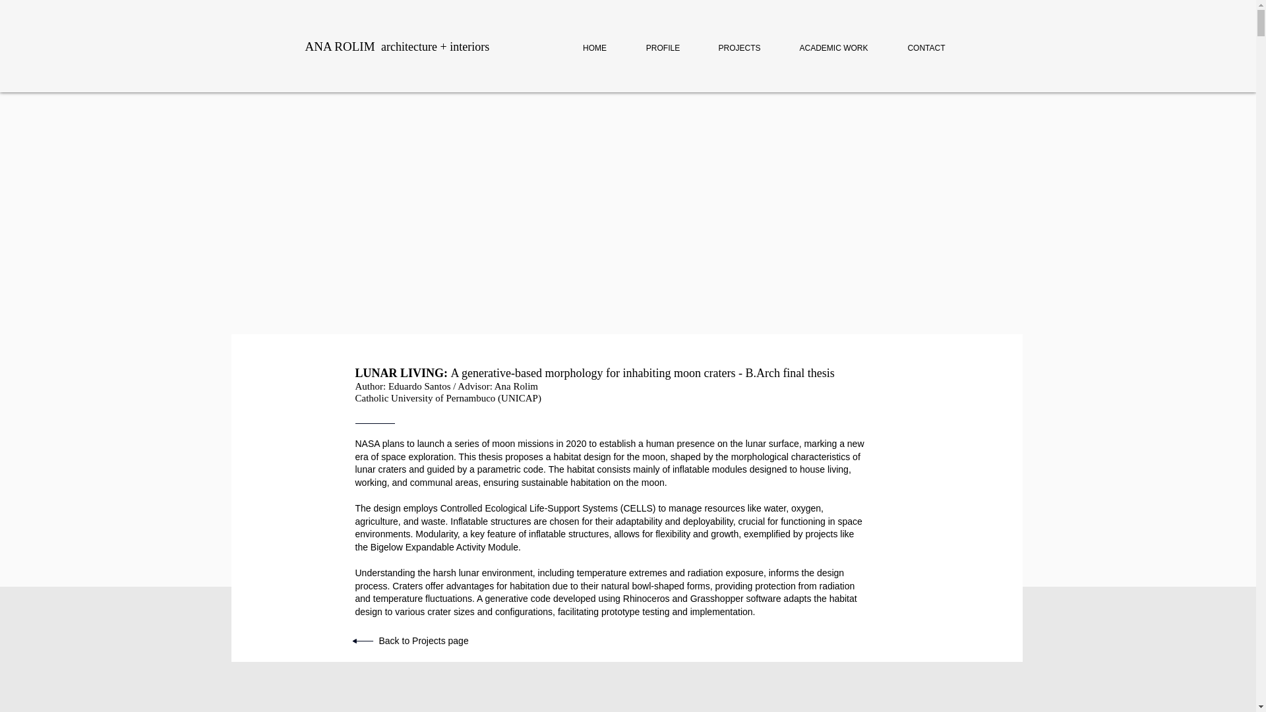 Image resolution: width=1266 pixels, height=712 pixels. What do you see at coordinates (662, 42) in the screenshot?
I see `PROFILE` at bounding box center [662, 42].